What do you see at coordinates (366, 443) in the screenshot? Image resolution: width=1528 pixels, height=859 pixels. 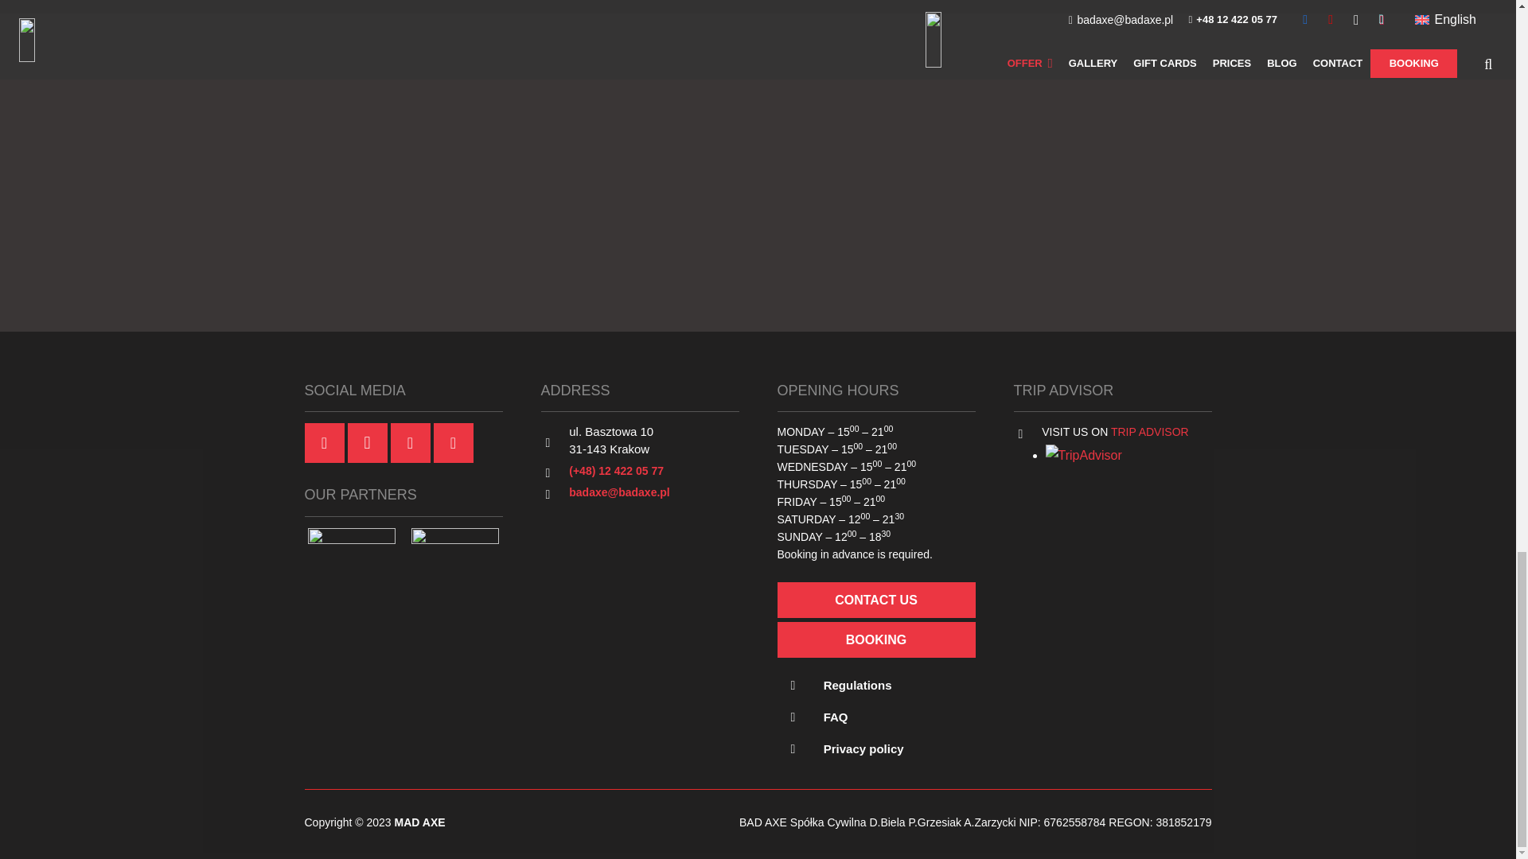 I see `Instagram` at bounding box center [366, 443].